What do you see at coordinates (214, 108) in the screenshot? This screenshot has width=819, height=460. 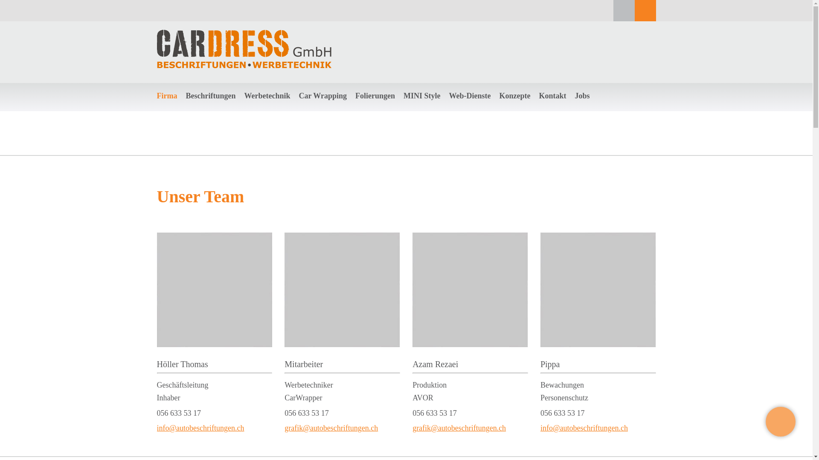 I see `Fahrzeugbeschriftungen` at bounding box center [214, 108].